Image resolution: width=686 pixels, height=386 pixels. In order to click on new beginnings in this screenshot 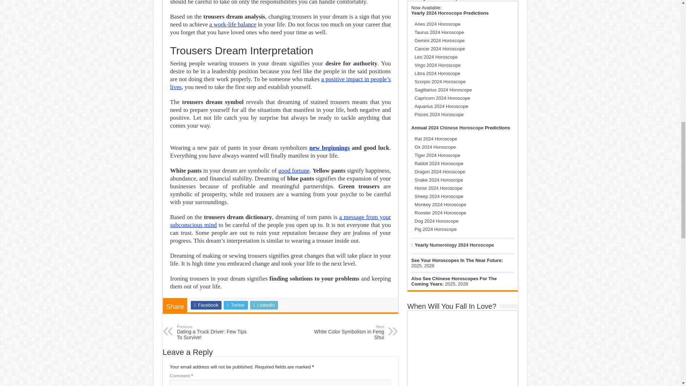, I will do `click(235, 305)`.